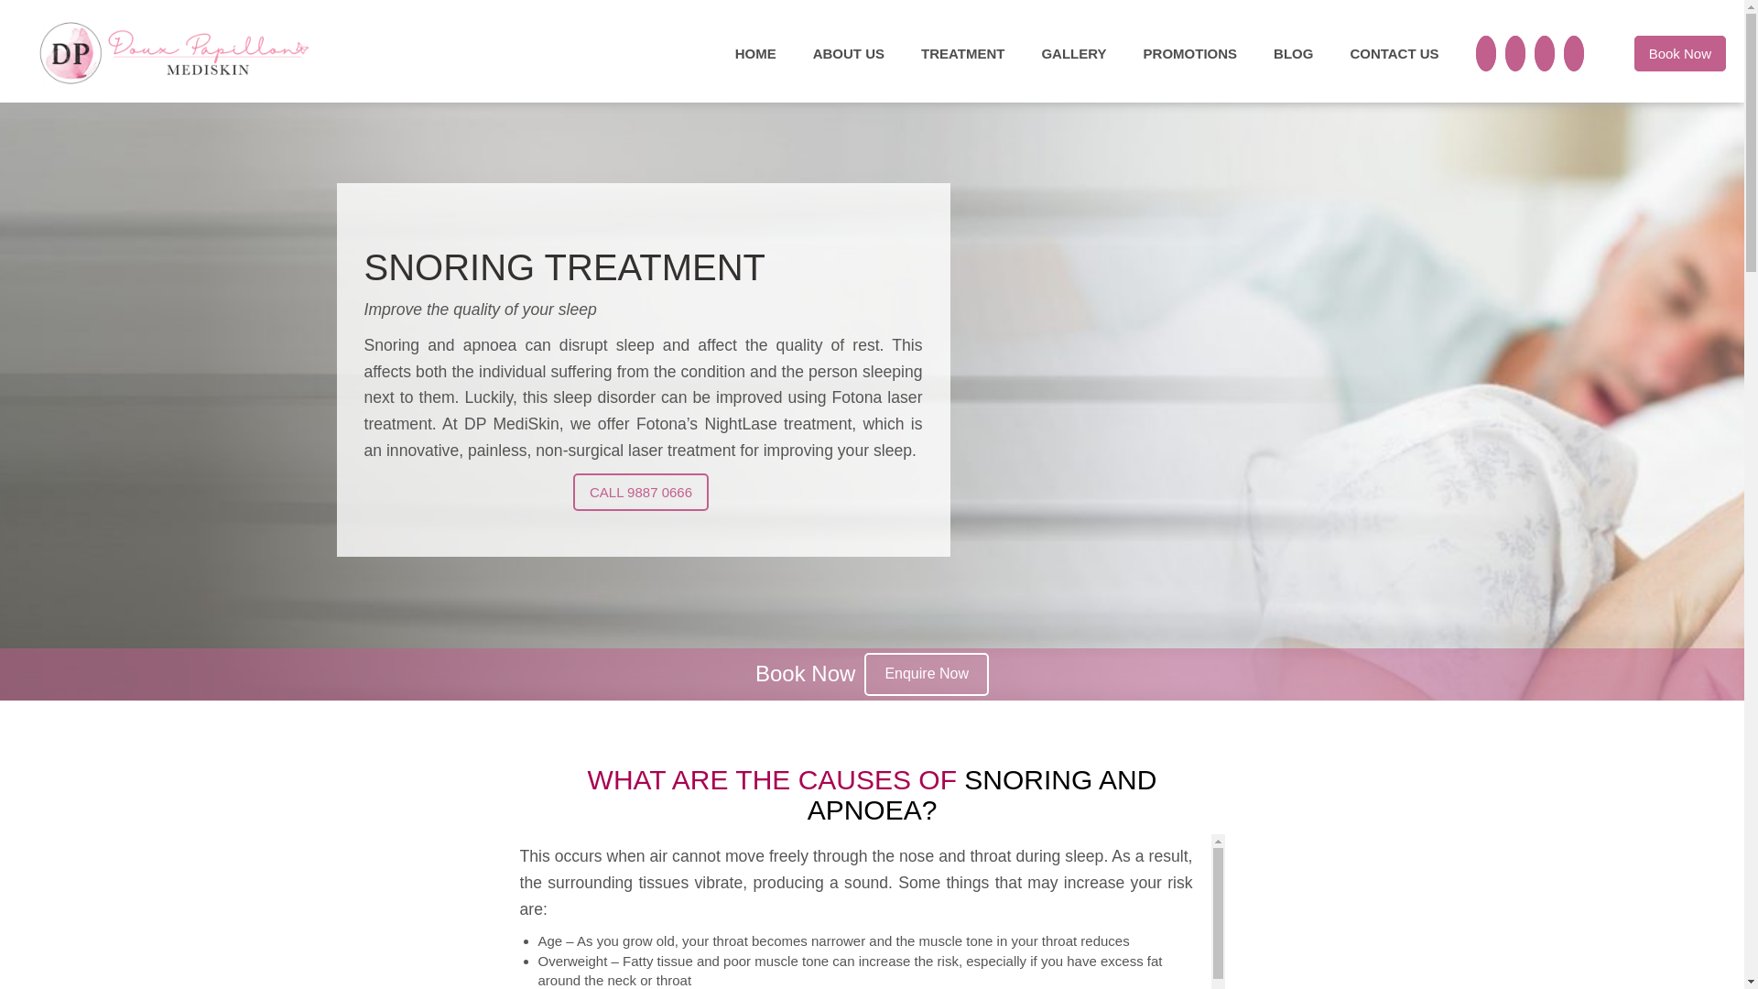  What do you see at coordinates (1394, 53) in the screenshot?
I see `CONTACT US` at bounding box center [1394, 53].